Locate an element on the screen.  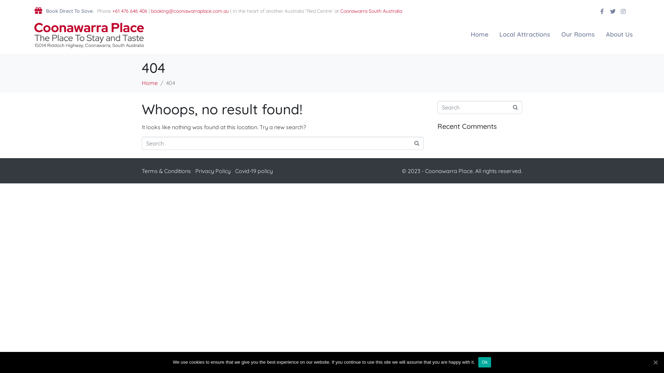
Privacy Policy is located at coordinates (213, 171).